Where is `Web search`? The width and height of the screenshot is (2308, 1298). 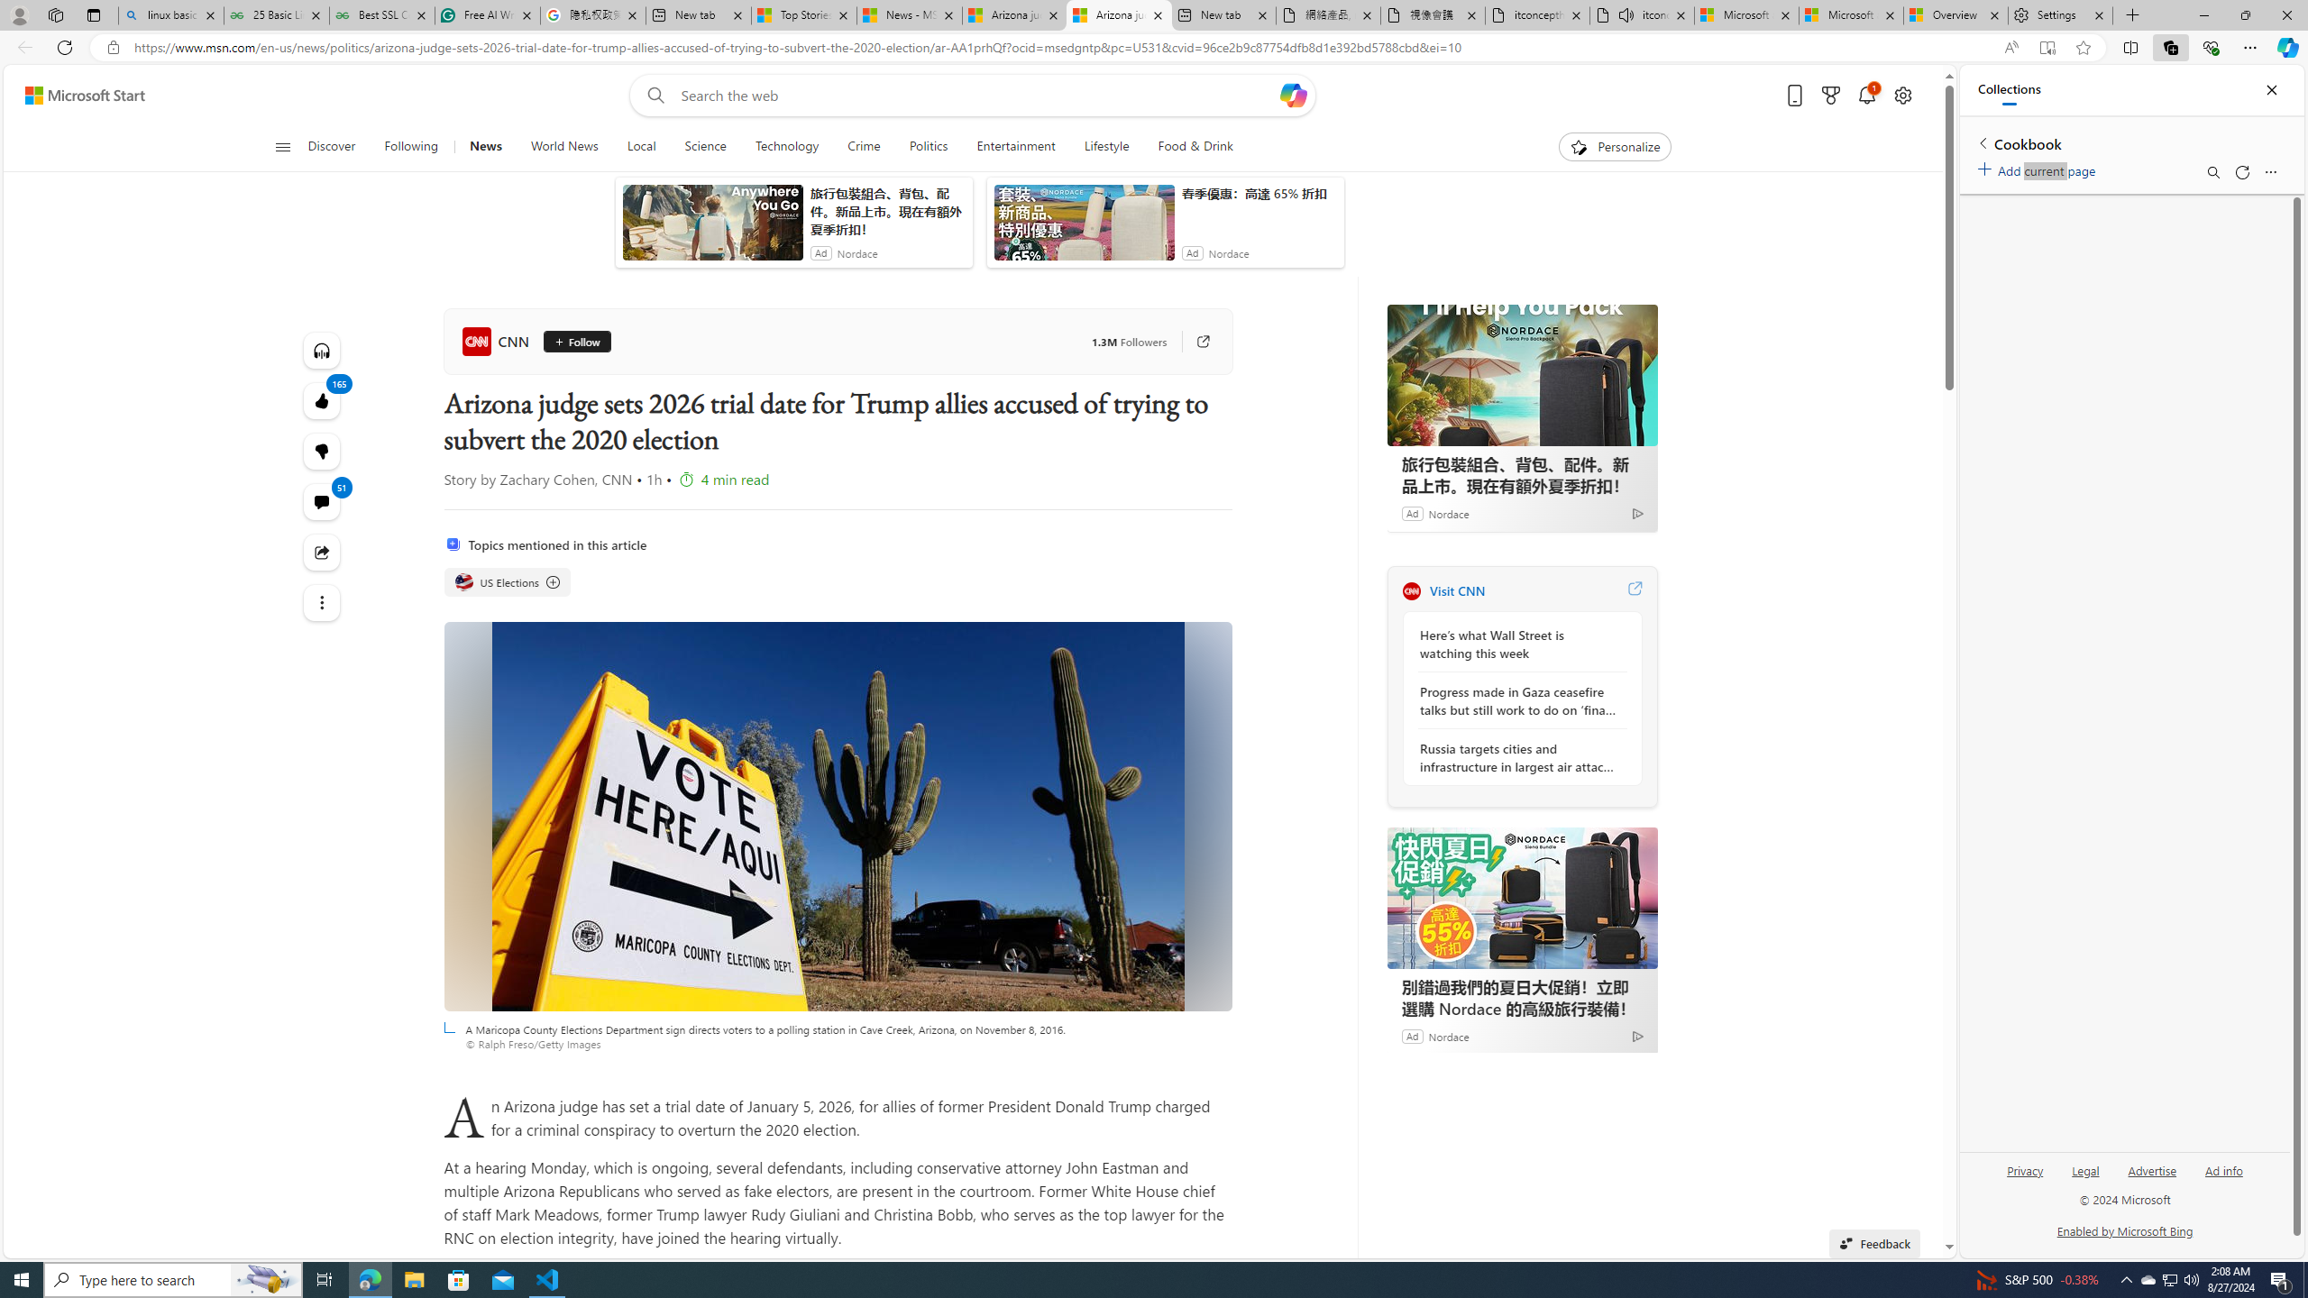
Web search is located at coordinates (653, 96).